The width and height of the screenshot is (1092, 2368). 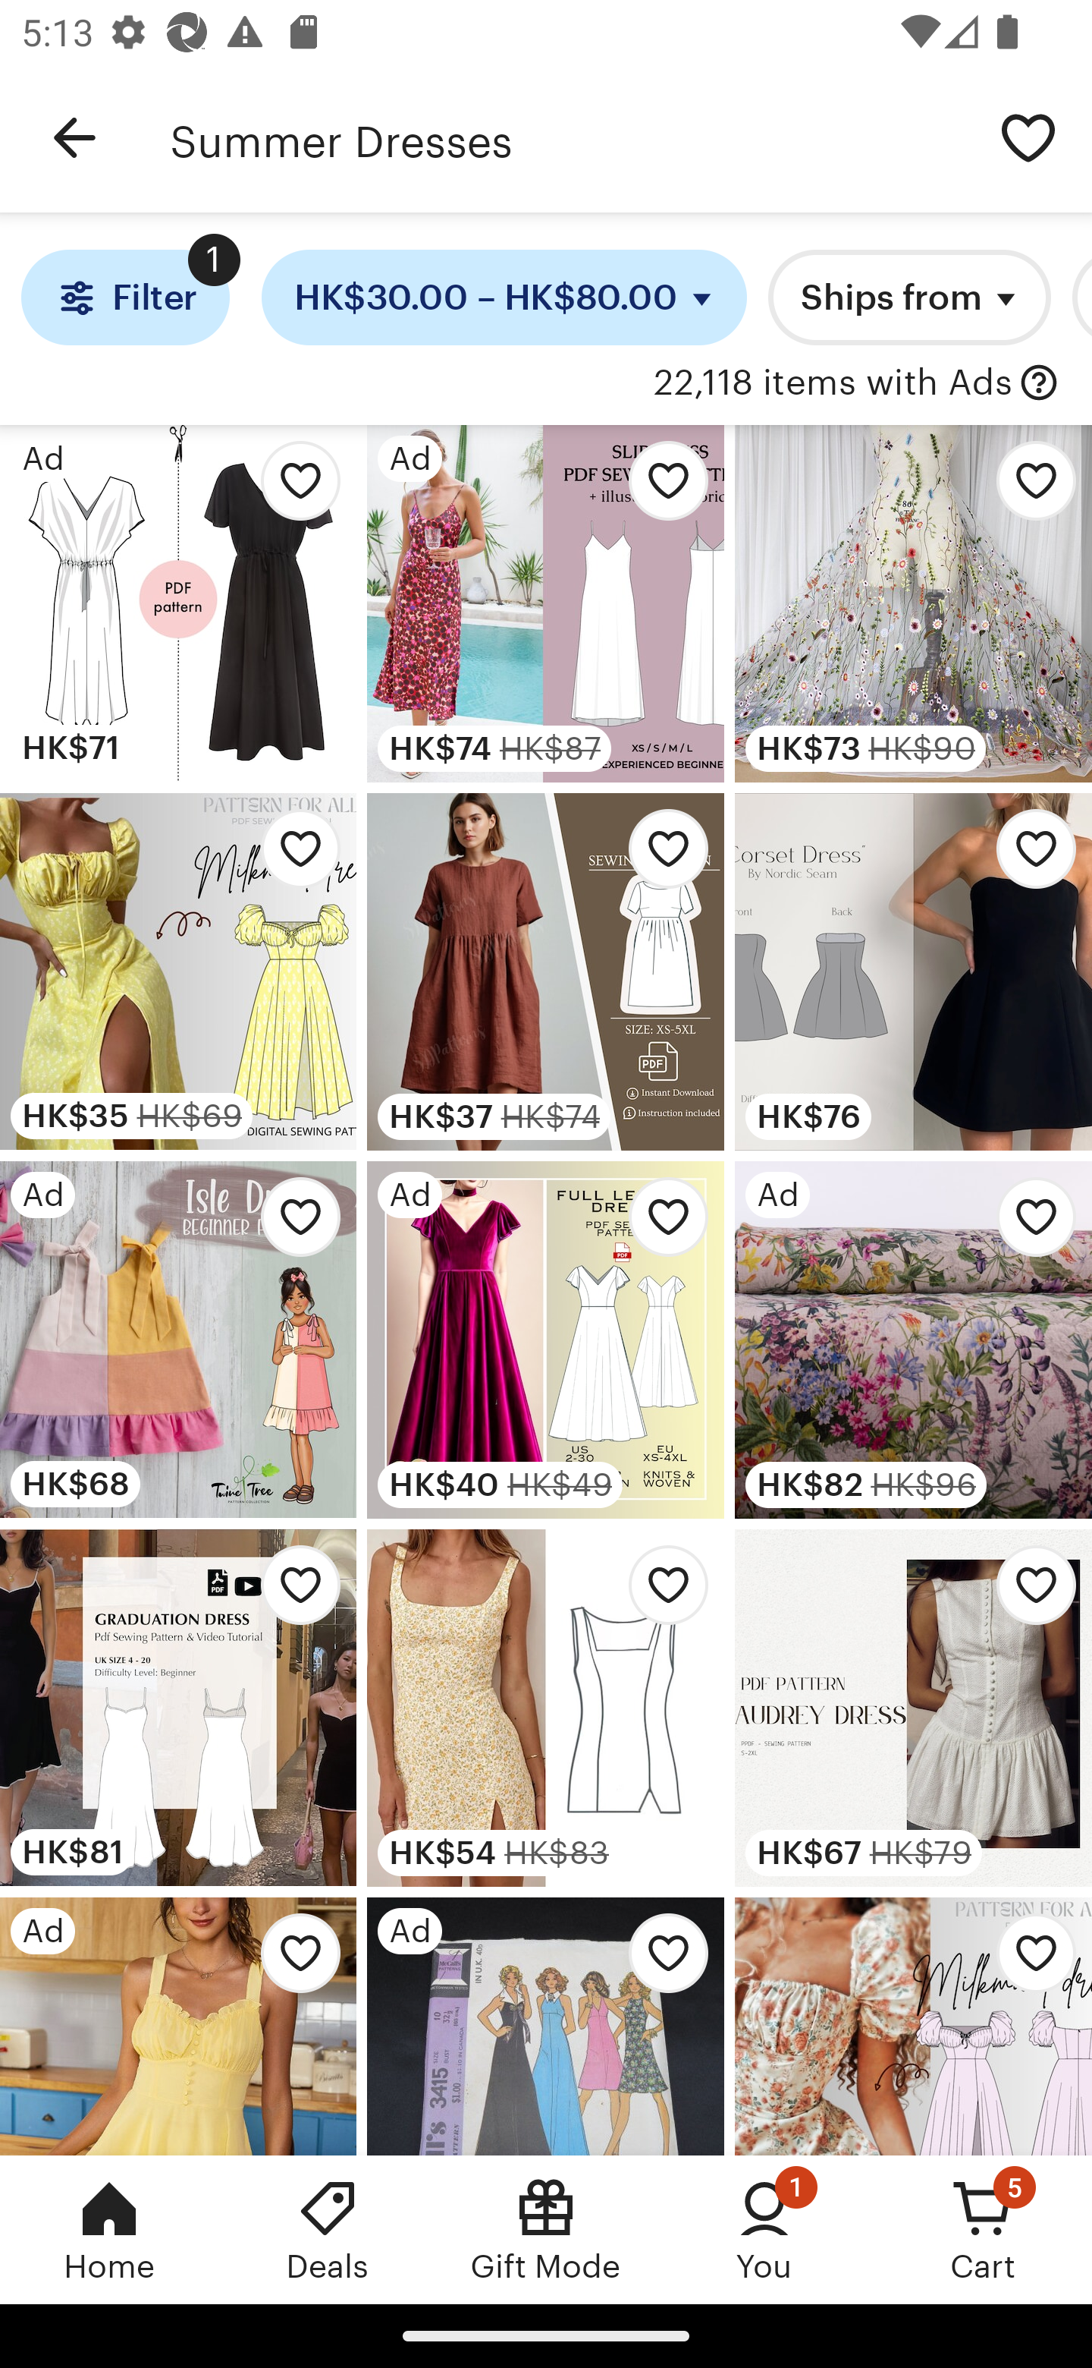 I want to click on Ships from, so click(x=908, y=298).